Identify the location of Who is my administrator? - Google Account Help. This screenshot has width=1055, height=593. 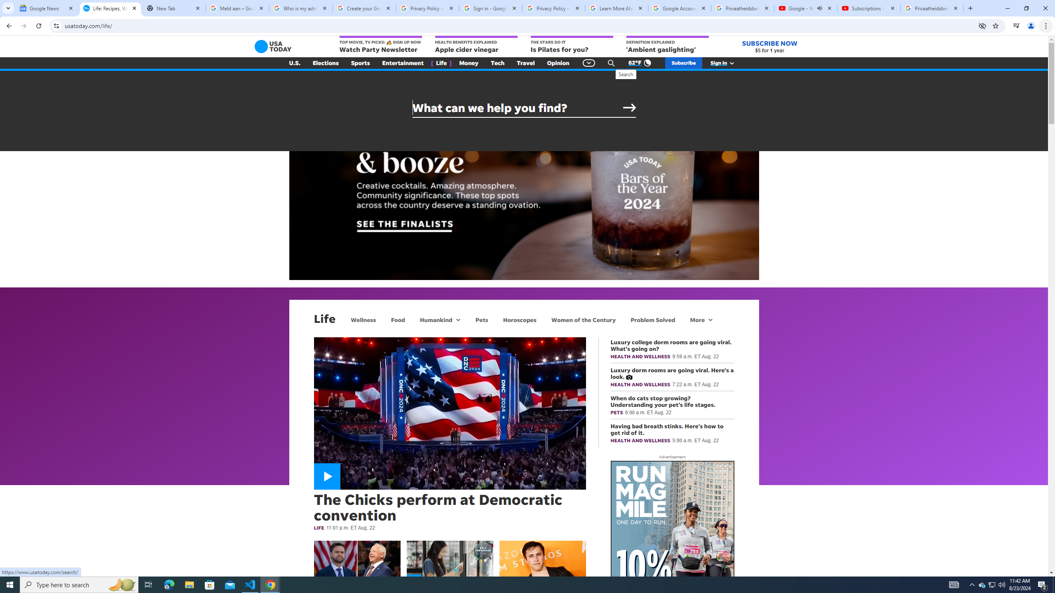
(301, 8).